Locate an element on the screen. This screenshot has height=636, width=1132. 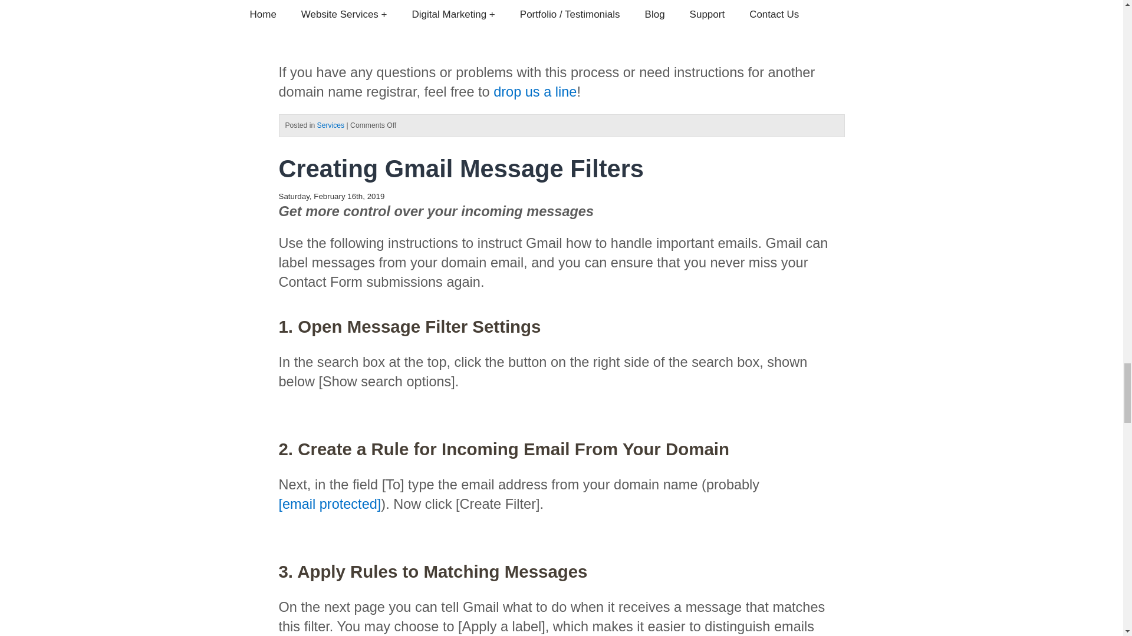
Permanent Link to Creating Gmail Message Filters is located at coordinates (461, 168).